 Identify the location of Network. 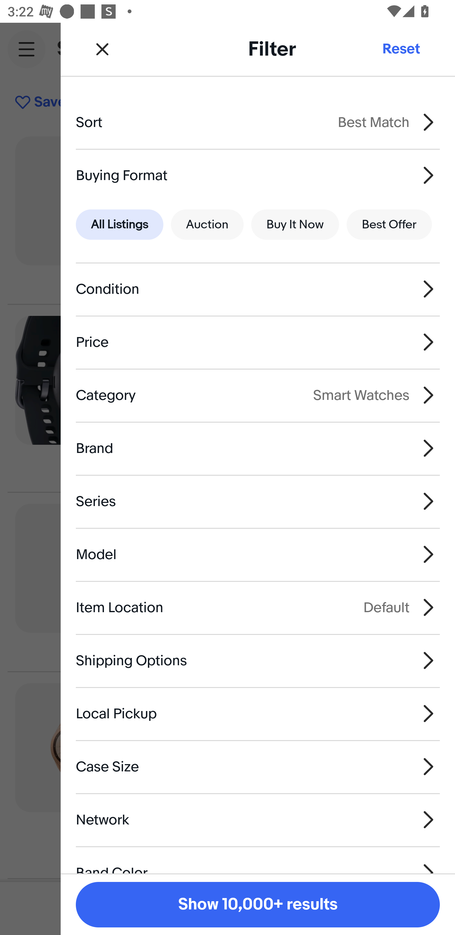
(258, 819).